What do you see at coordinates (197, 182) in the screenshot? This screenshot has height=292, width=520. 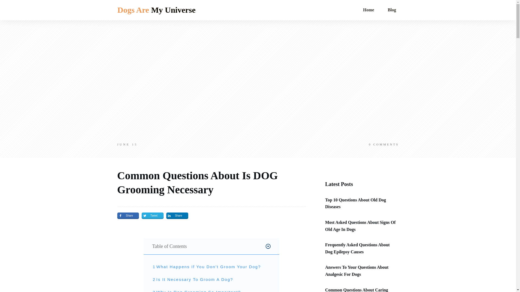 I see `Common Questions About Is DOG Grooming Necessary` at bounding box center [197, 182].